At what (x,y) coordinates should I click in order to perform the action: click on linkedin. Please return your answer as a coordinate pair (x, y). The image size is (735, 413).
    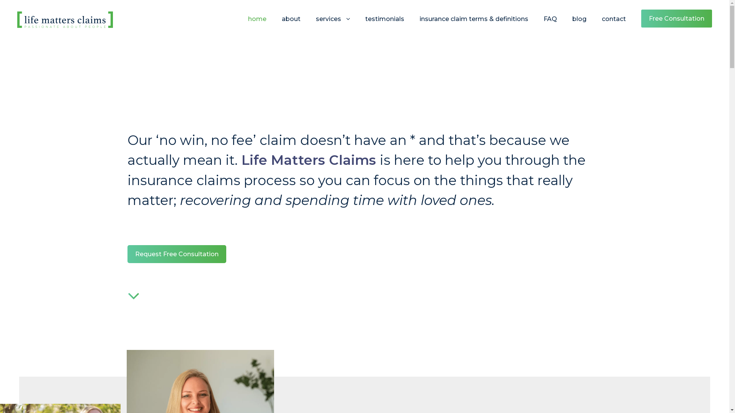
    Looking at the image, I should click on (188, 228).